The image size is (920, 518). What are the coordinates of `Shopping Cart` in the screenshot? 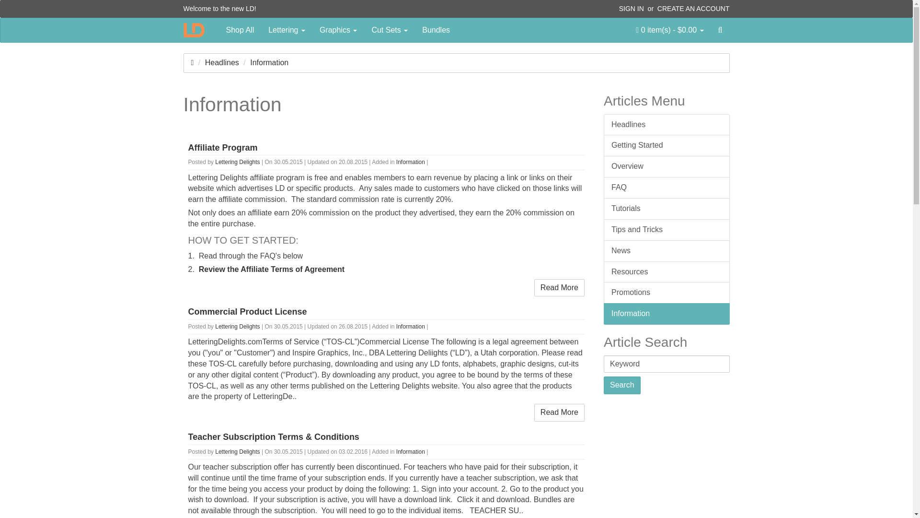 It's located at (669, 30).